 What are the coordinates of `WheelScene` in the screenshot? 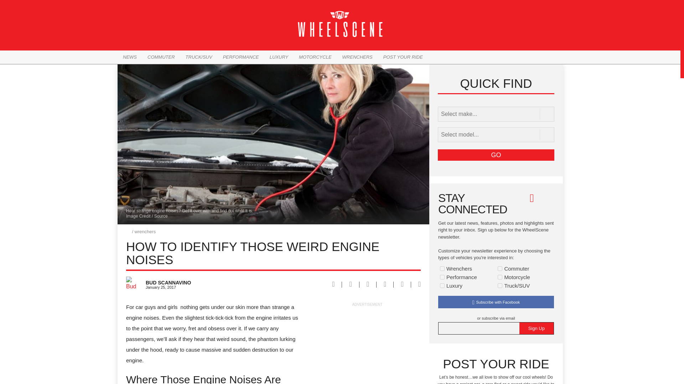 It's located at (340, 24).